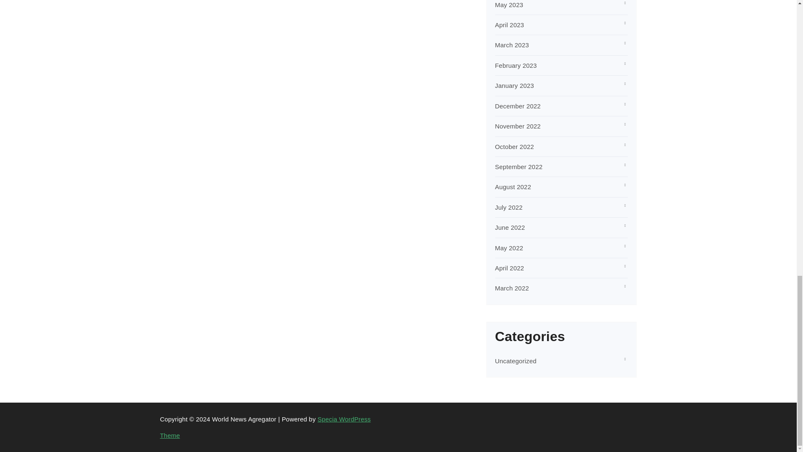  I want to click on October 2022, so click(514, 146).